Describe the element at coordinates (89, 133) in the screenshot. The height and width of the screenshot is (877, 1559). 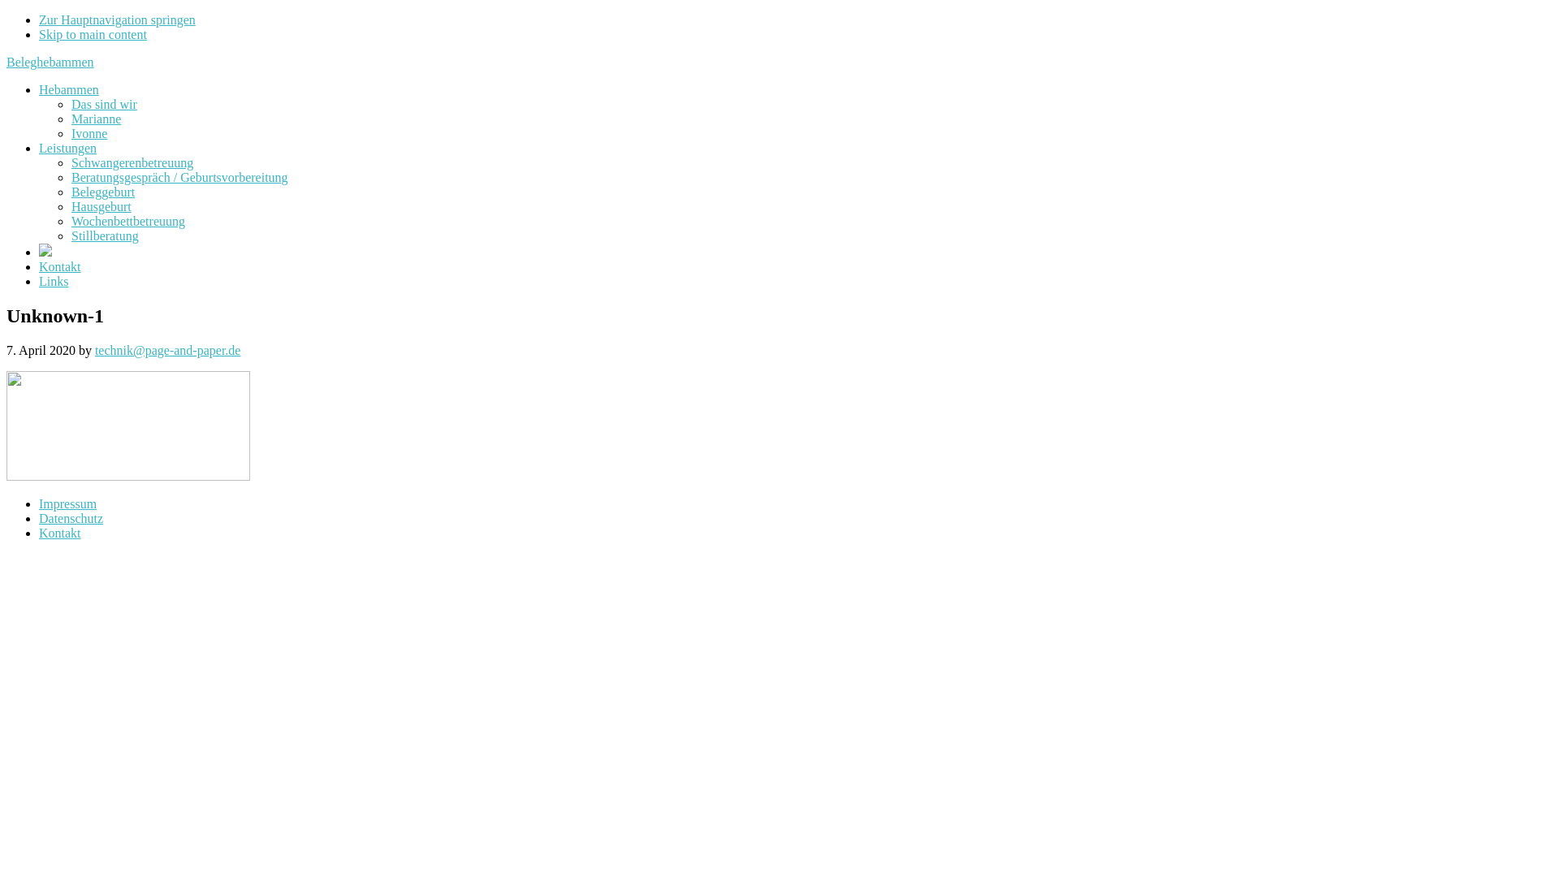
I see `Ivonne` at that location.